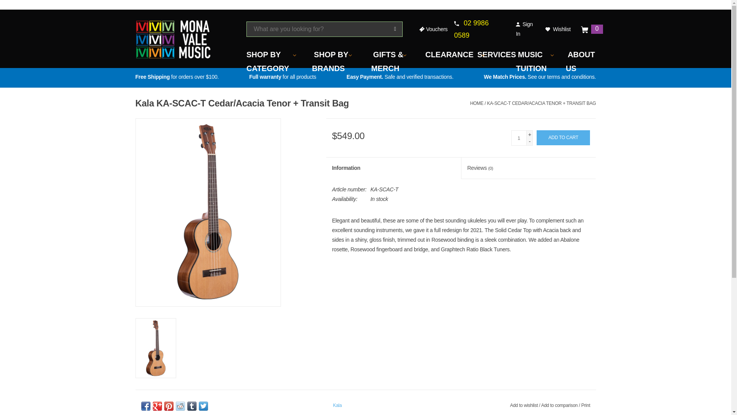  Describe the element at coordinates (433, 29) in the screenshot. I see `Vouchers` at that location.